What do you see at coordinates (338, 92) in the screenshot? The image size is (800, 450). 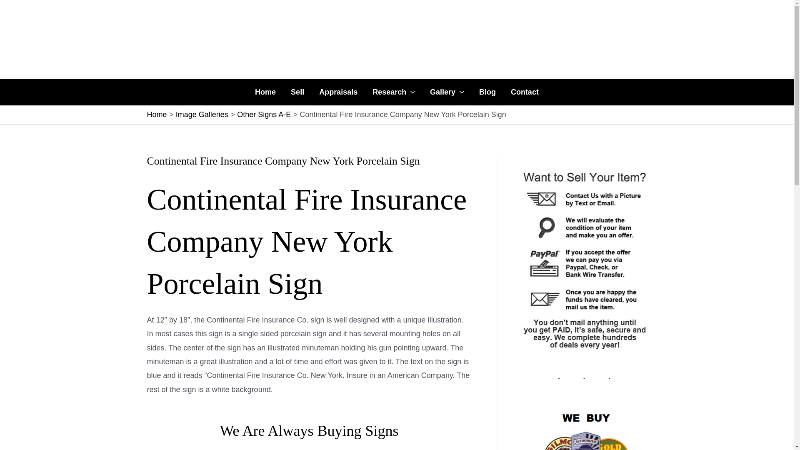 I see `Appraisals` at bounding box center [338, 92].